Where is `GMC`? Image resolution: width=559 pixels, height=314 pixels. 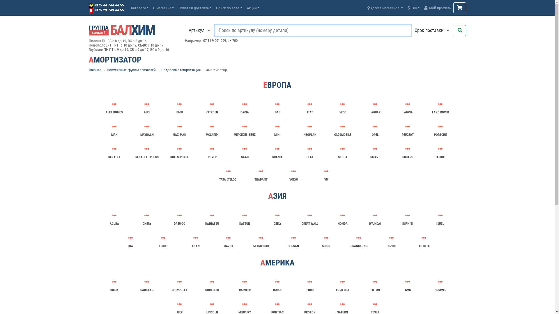 GMC is located at coordinates (408, 284).